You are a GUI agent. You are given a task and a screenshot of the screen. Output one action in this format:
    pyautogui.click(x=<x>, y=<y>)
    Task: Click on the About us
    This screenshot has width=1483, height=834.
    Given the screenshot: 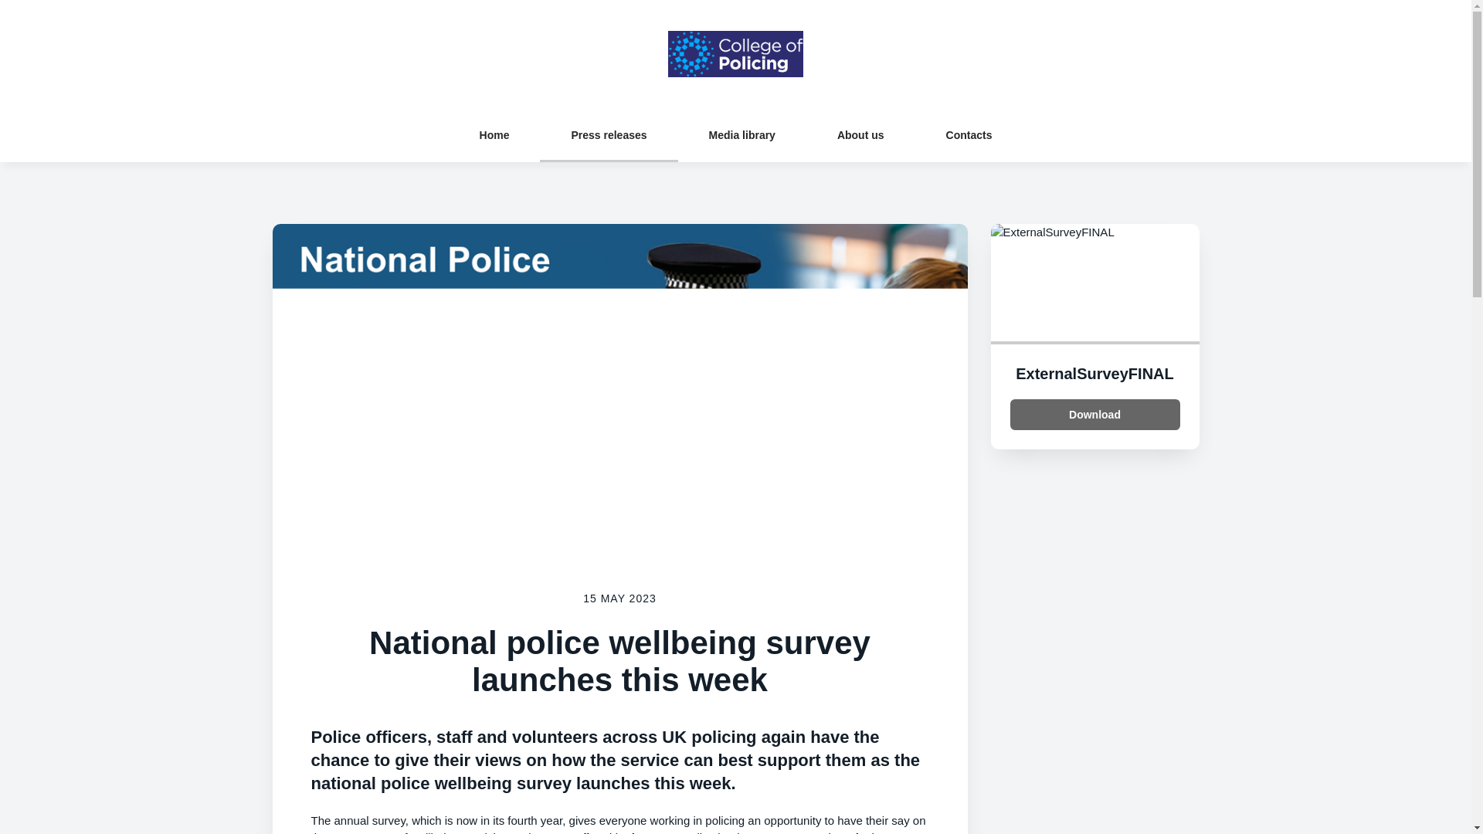 What is the action you would take?
    pyautogui.click(x=860, y=134)
    